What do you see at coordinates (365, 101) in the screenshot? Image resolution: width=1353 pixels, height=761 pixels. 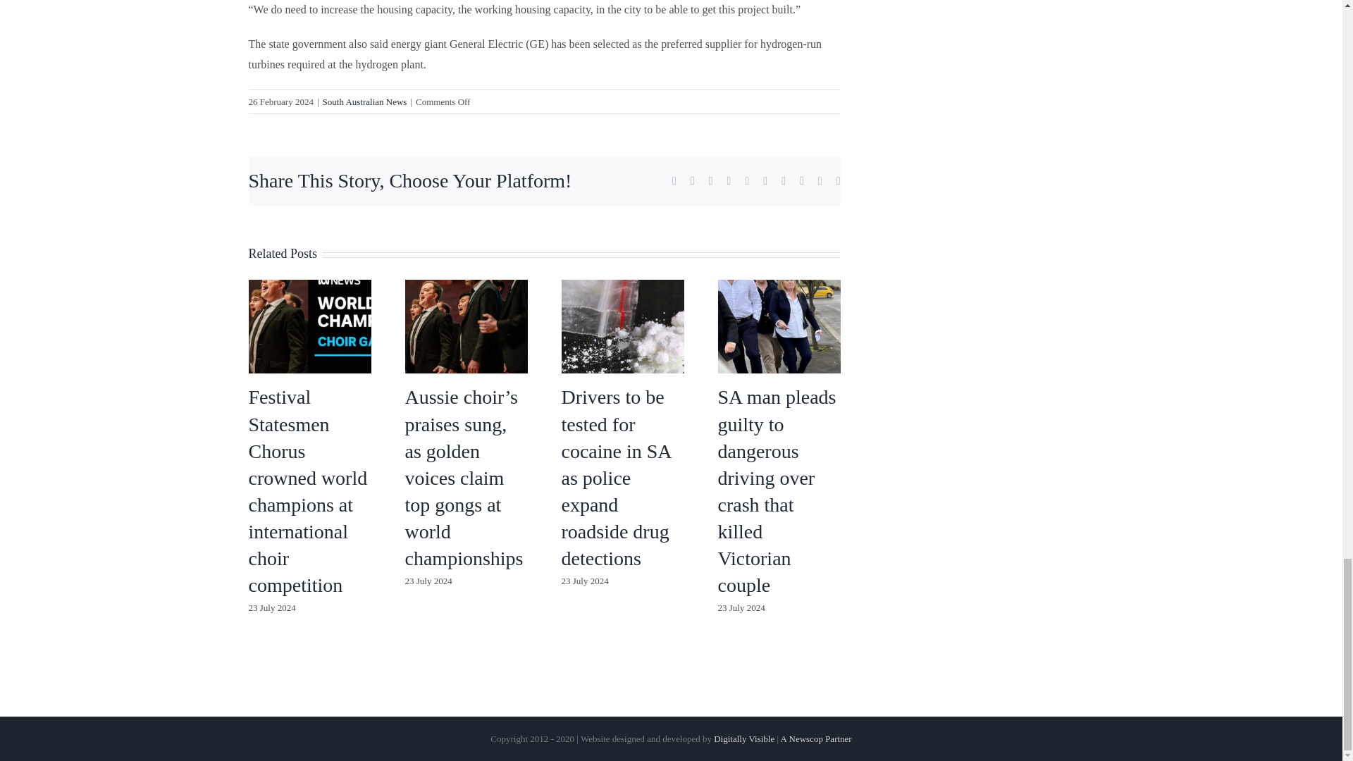 I see `South Australian News` at bounding box center [365, 101].